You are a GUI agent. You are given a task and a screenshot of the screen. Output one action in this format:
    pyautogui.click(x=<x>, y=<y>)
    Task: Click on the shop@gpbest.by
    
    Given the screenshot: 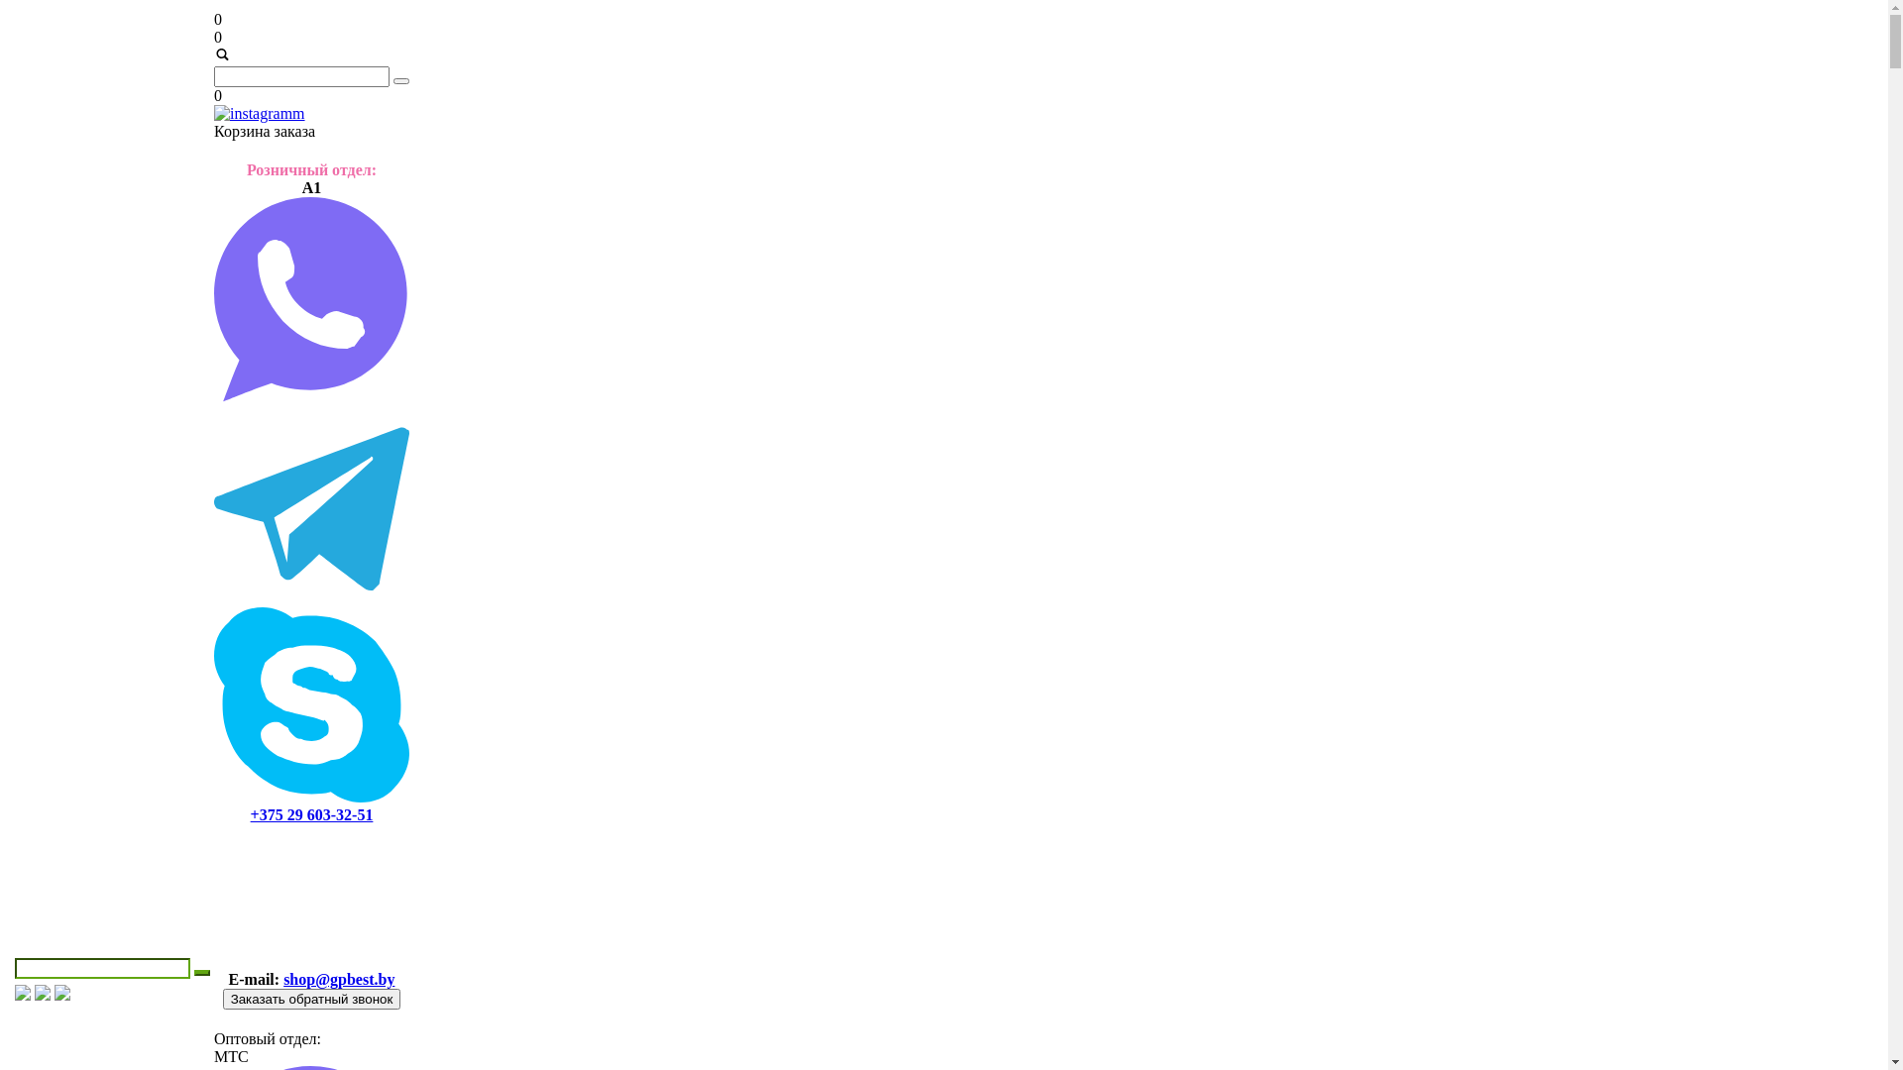 What is the action you would take?
    pyautogui.click(x=339, y=979)
    